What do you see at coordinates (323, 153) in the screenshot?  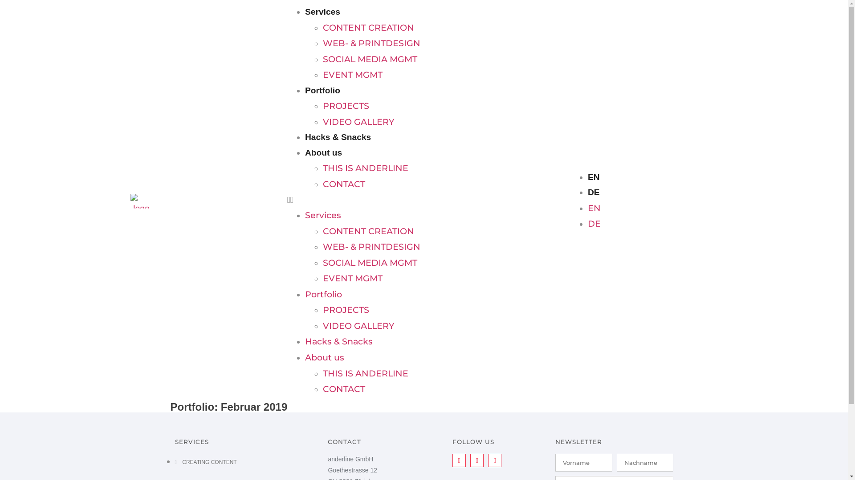 I see `About us` at bounding box center [323, 153].